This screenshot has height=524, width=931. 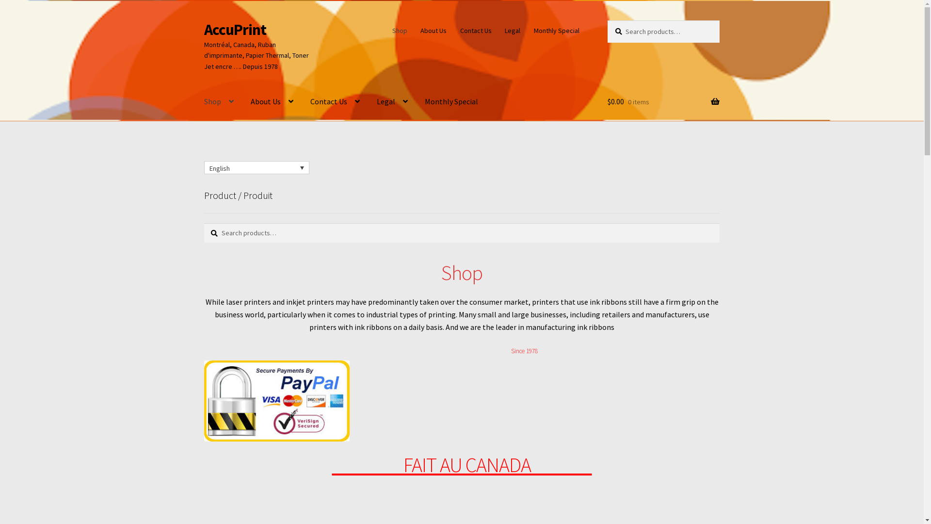 I want to click on About Us, so click(x=272, y=102).